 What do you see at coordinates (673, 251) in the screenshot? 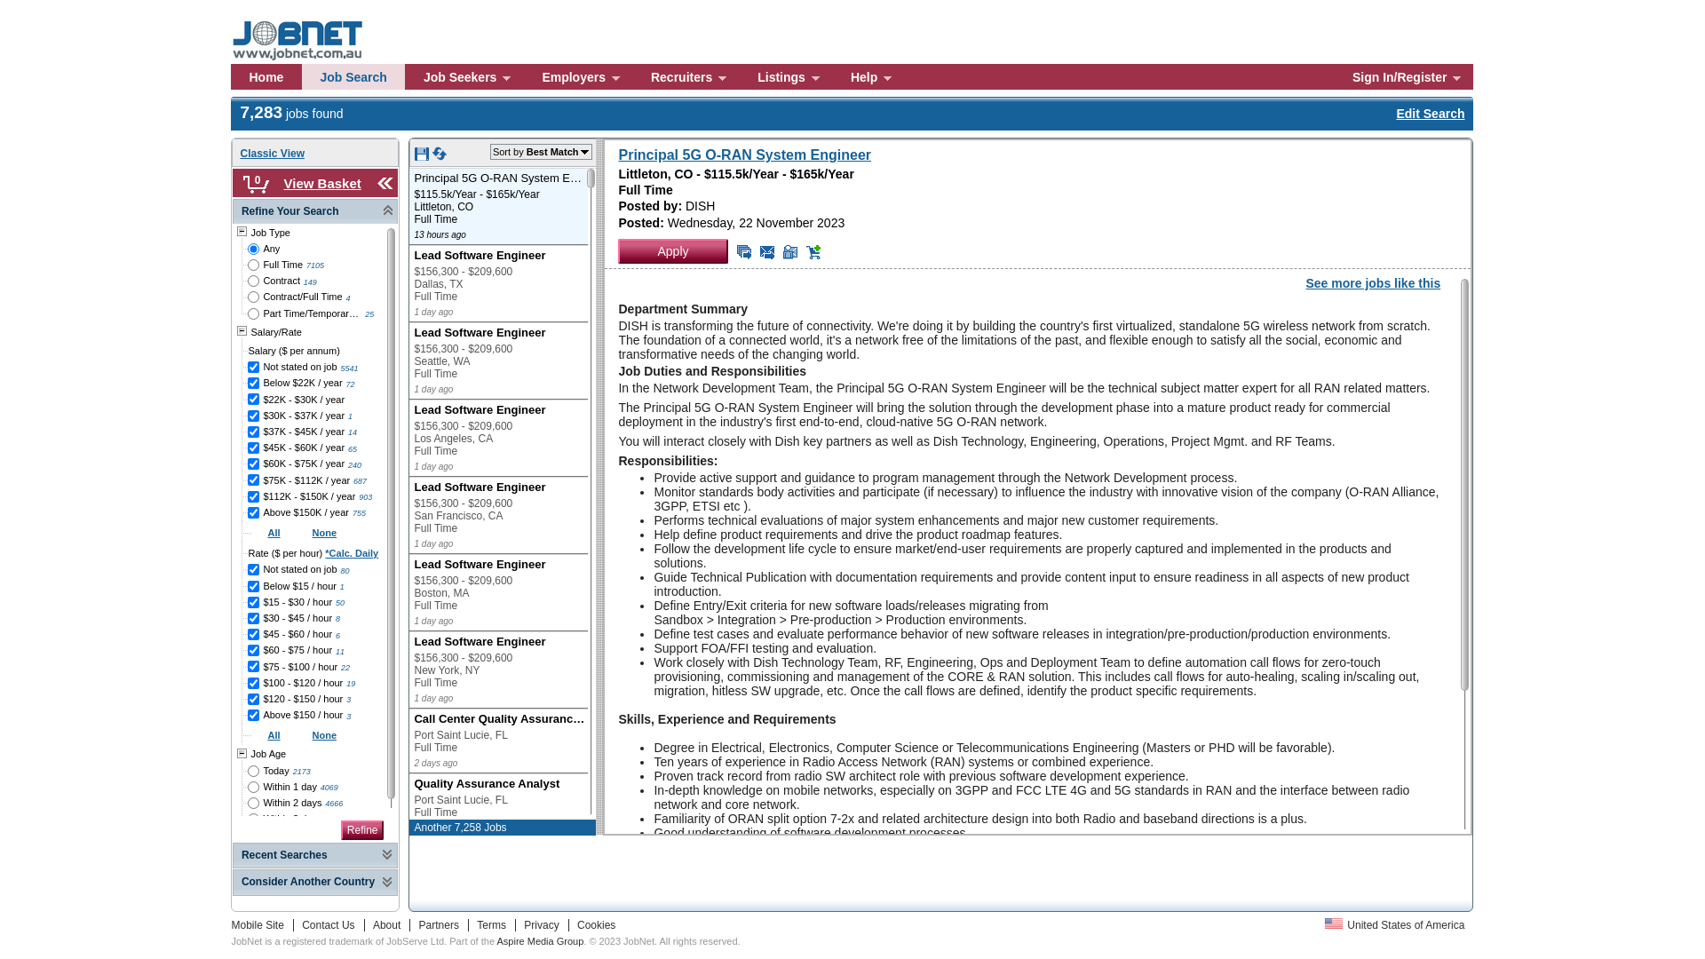
I see `Apply` at bounding box center [673, 251].